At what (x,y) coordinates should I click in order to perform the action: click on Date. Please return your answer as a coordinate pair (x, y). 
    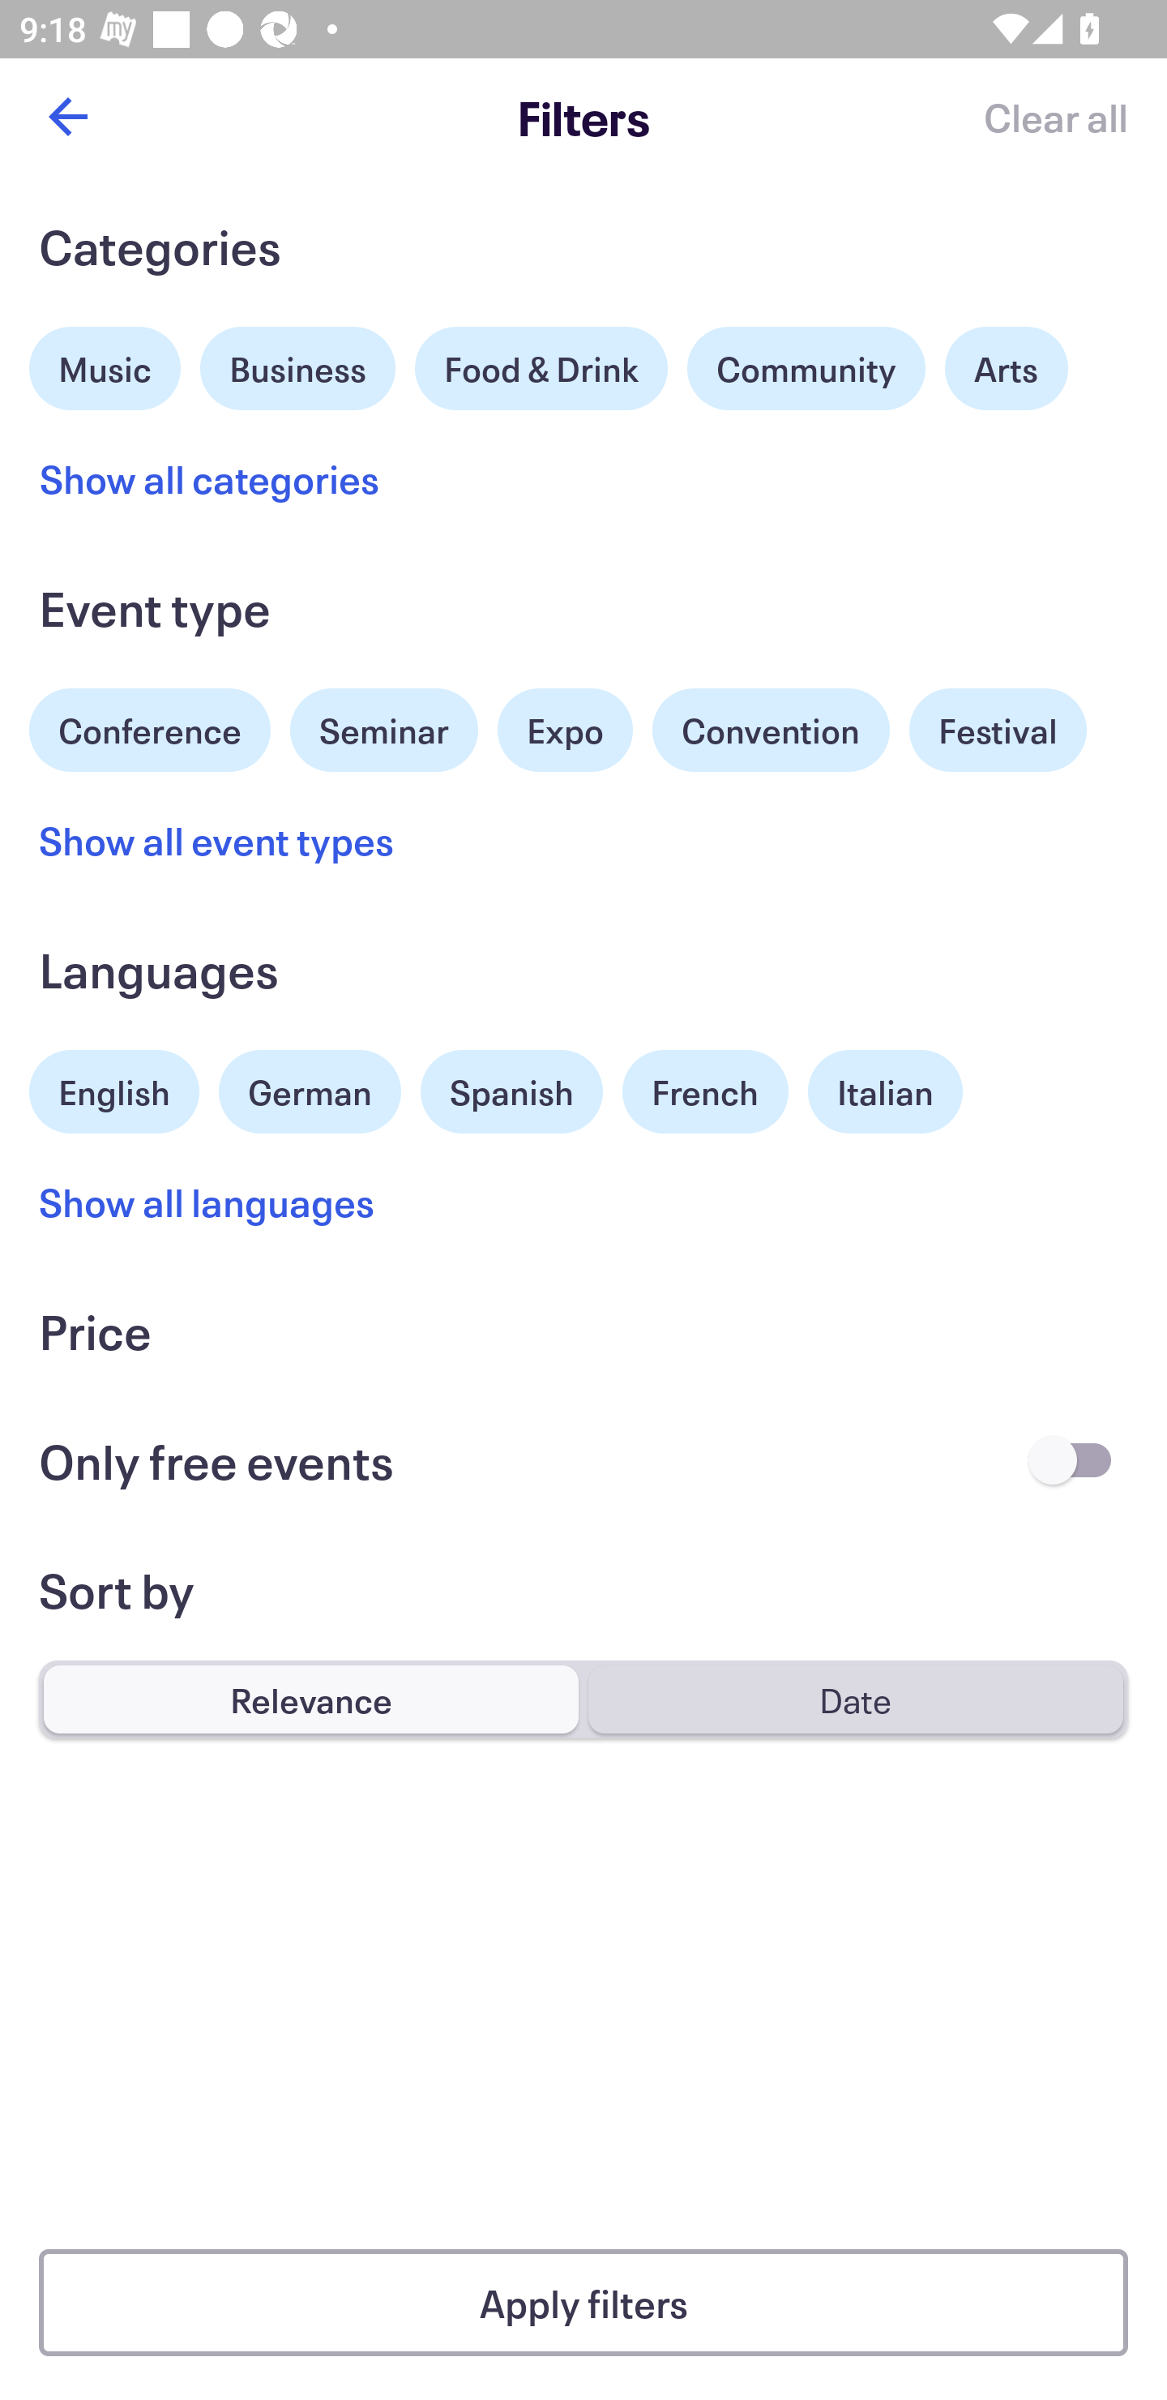
    Looking at the image, I should click on (855, 1699).